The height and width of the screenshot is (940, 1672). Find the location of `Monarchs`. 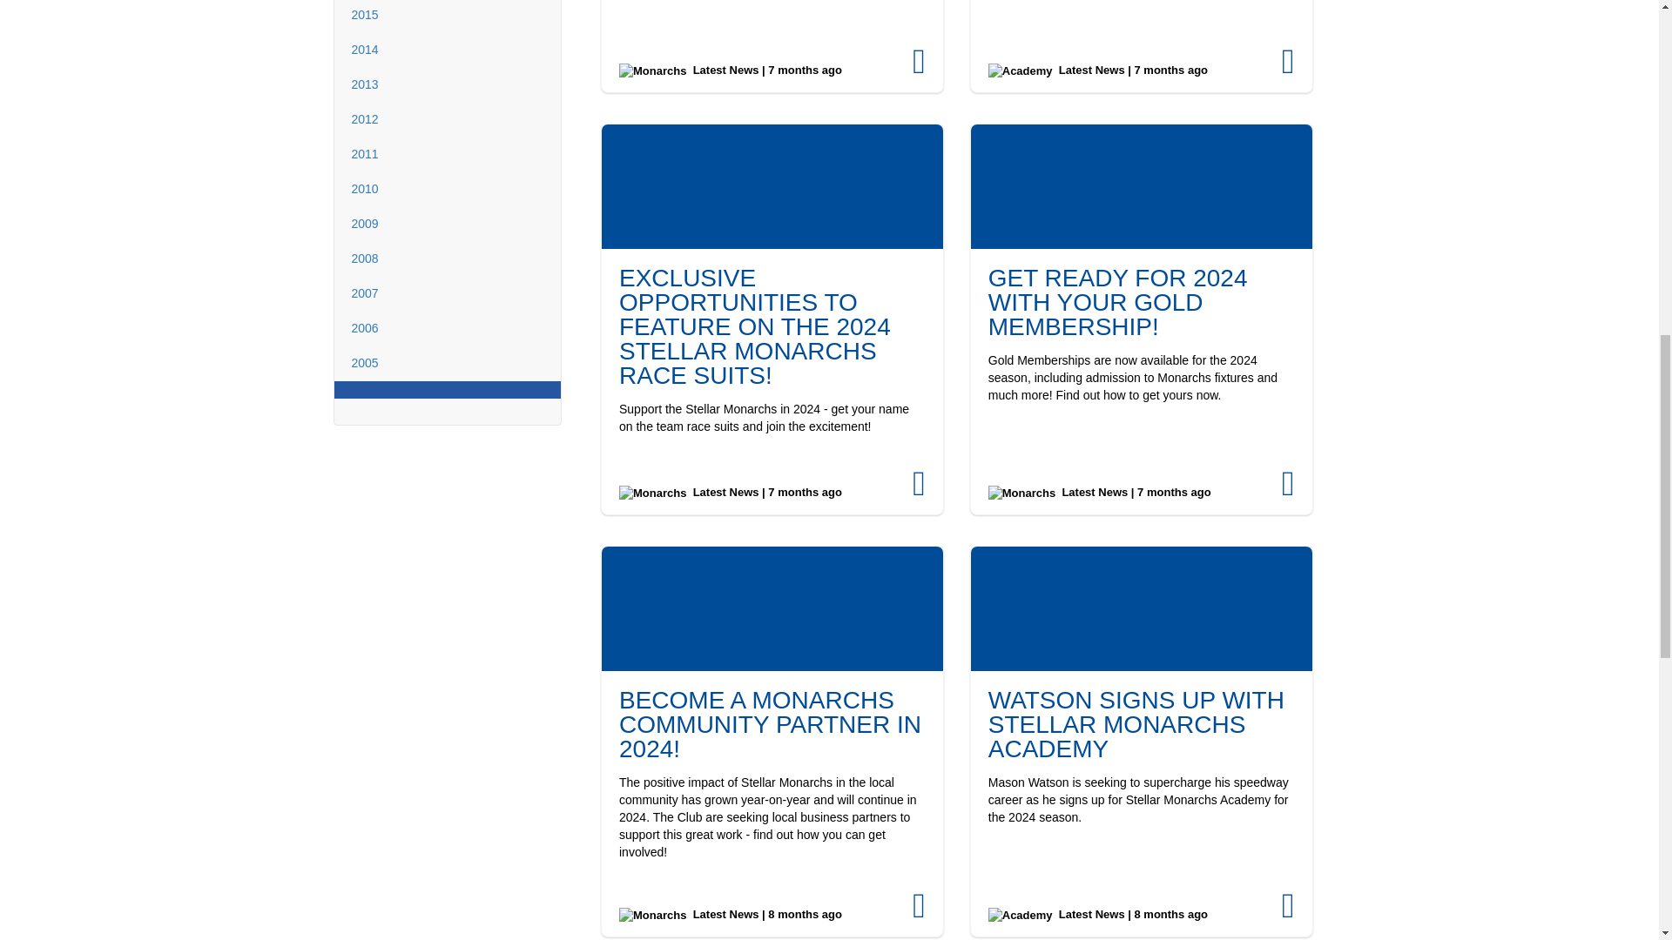

Monarchs is located at coordinates (651, 916).